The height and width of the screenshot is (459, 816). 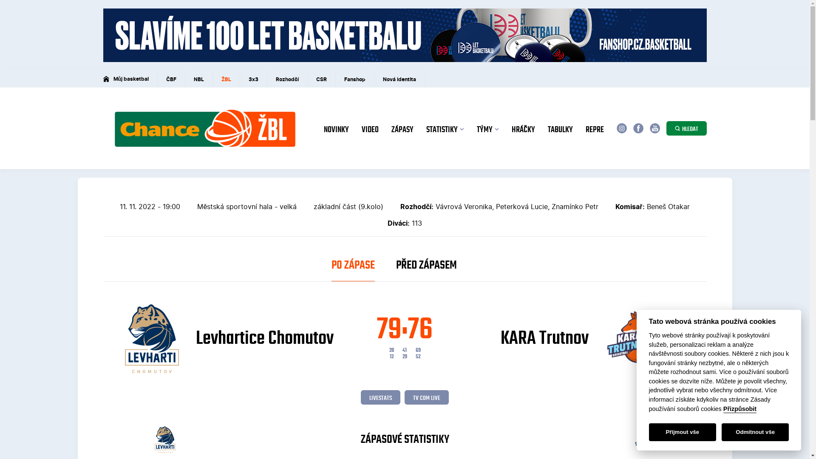 I want to click on LIVESTATS, so click(x=381, y=397).